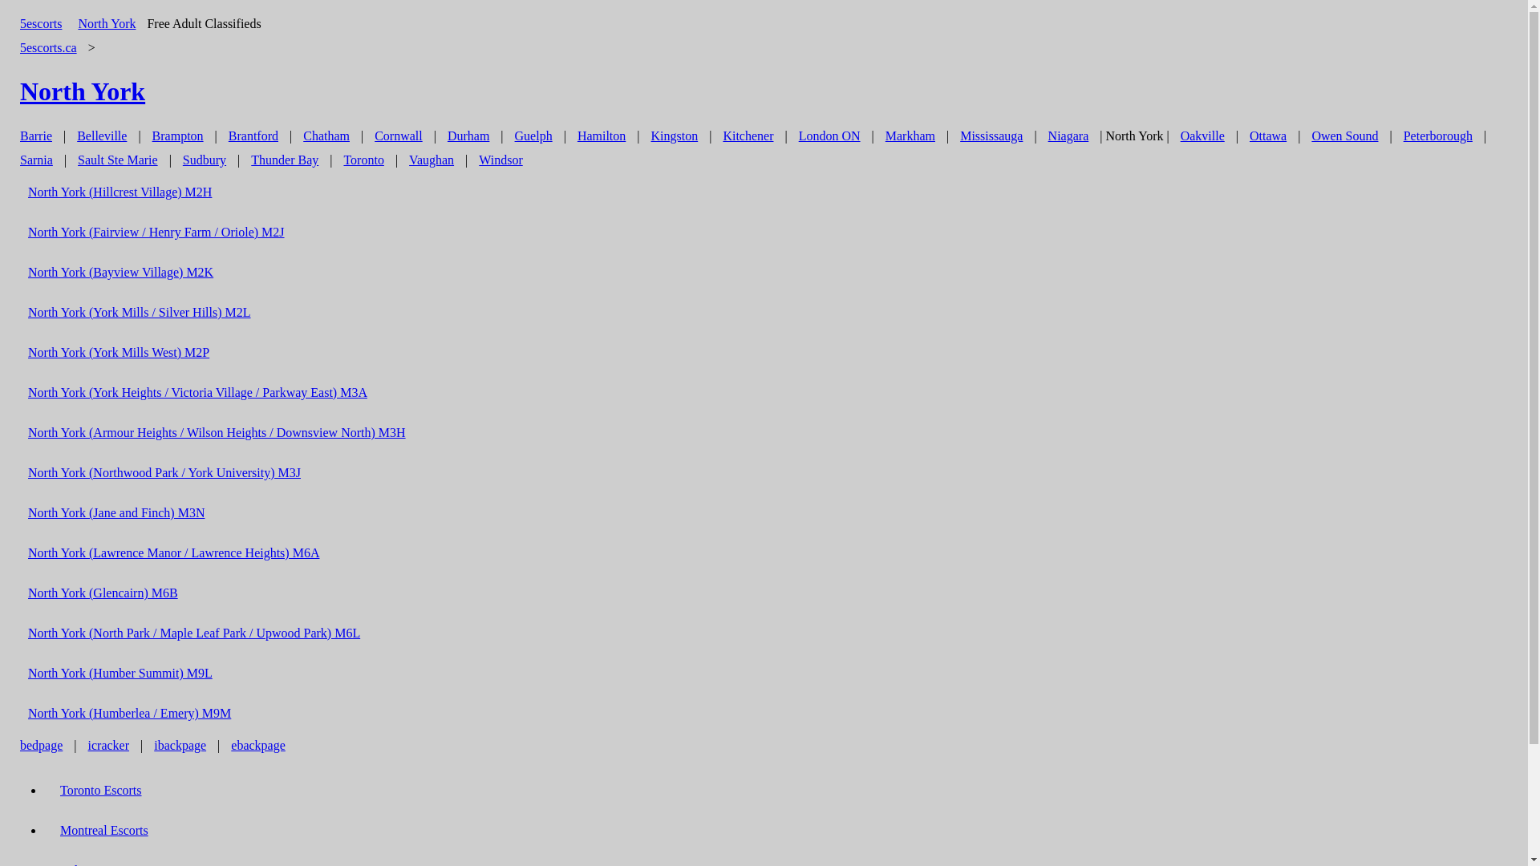 The width and height of the screenshot is (1540, 866). I want to click on 5escorts.ca, so click(48, 47).